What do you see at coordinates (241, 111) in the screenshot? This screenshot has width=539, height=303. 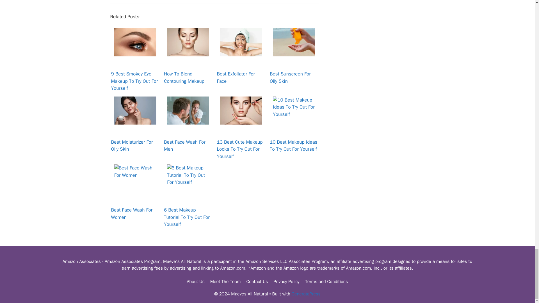 I see `13 Best Cute Makeup Looks To Try Out For Yourself` at bounding box center [241, 111].